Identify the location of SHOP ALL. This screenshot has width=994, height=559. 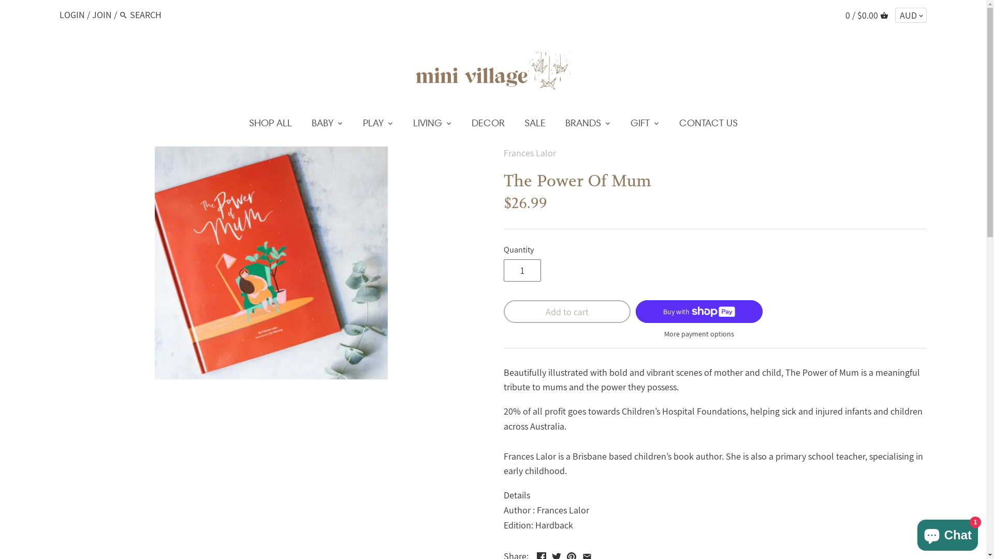
(270, 125).